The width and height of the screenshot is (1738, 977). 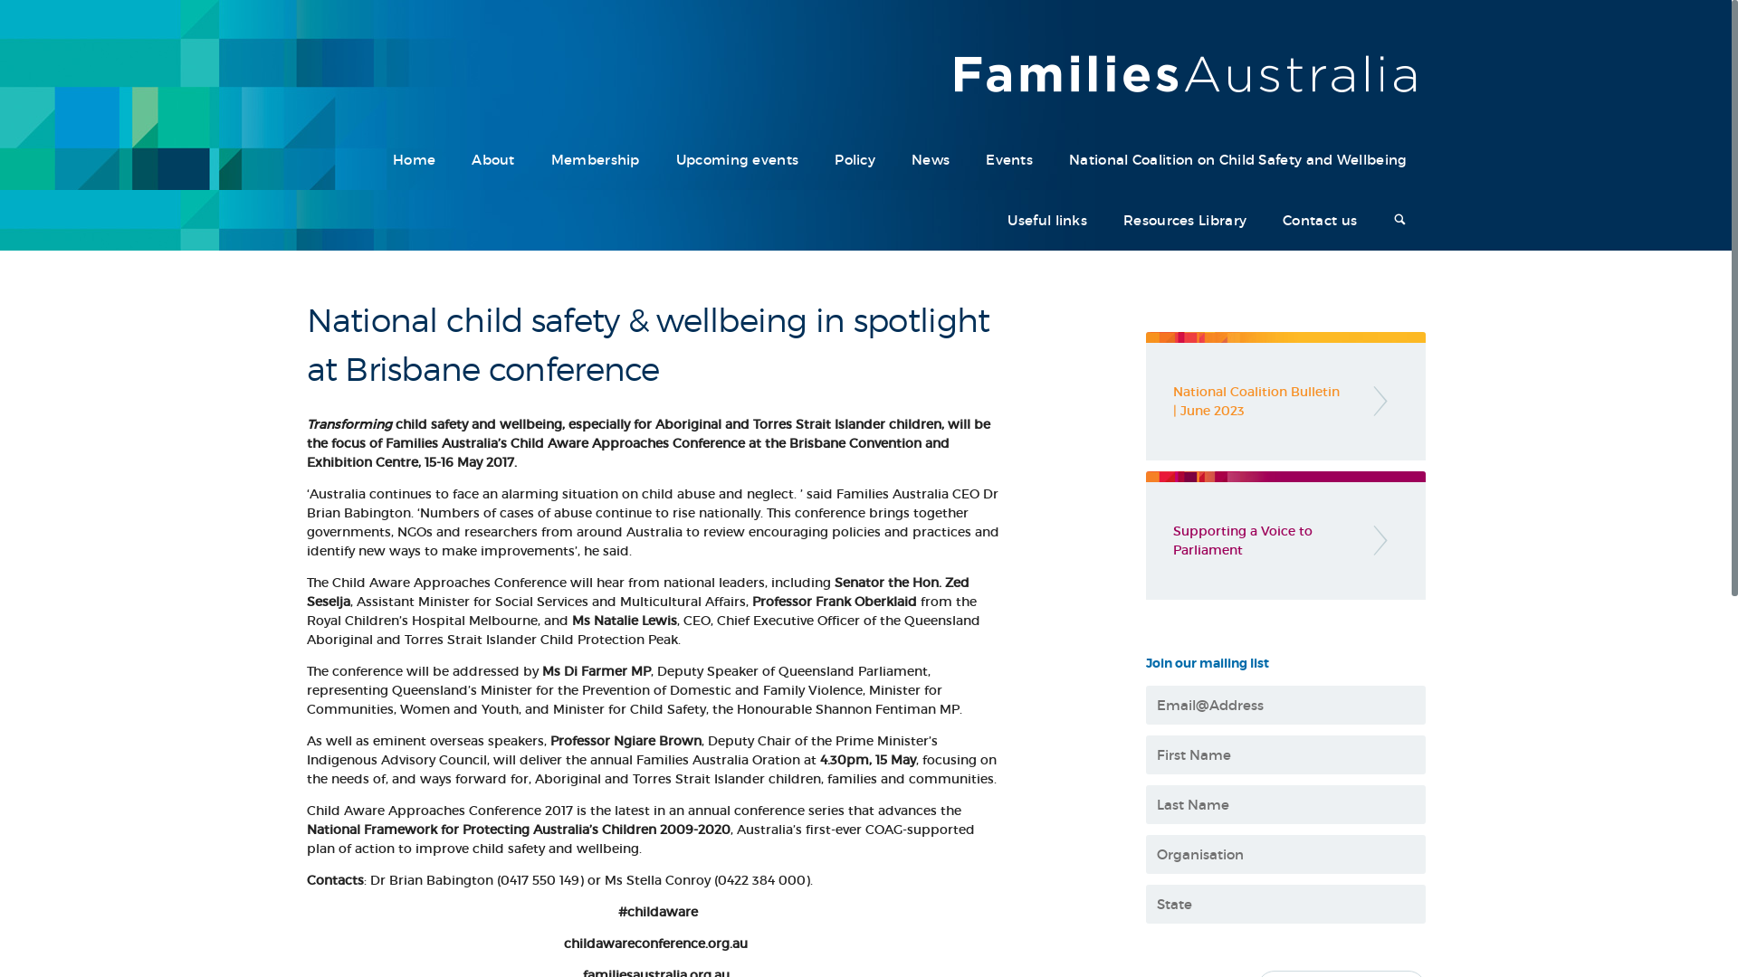 I want to click on Upcoming events, so click(x=738, y=161).